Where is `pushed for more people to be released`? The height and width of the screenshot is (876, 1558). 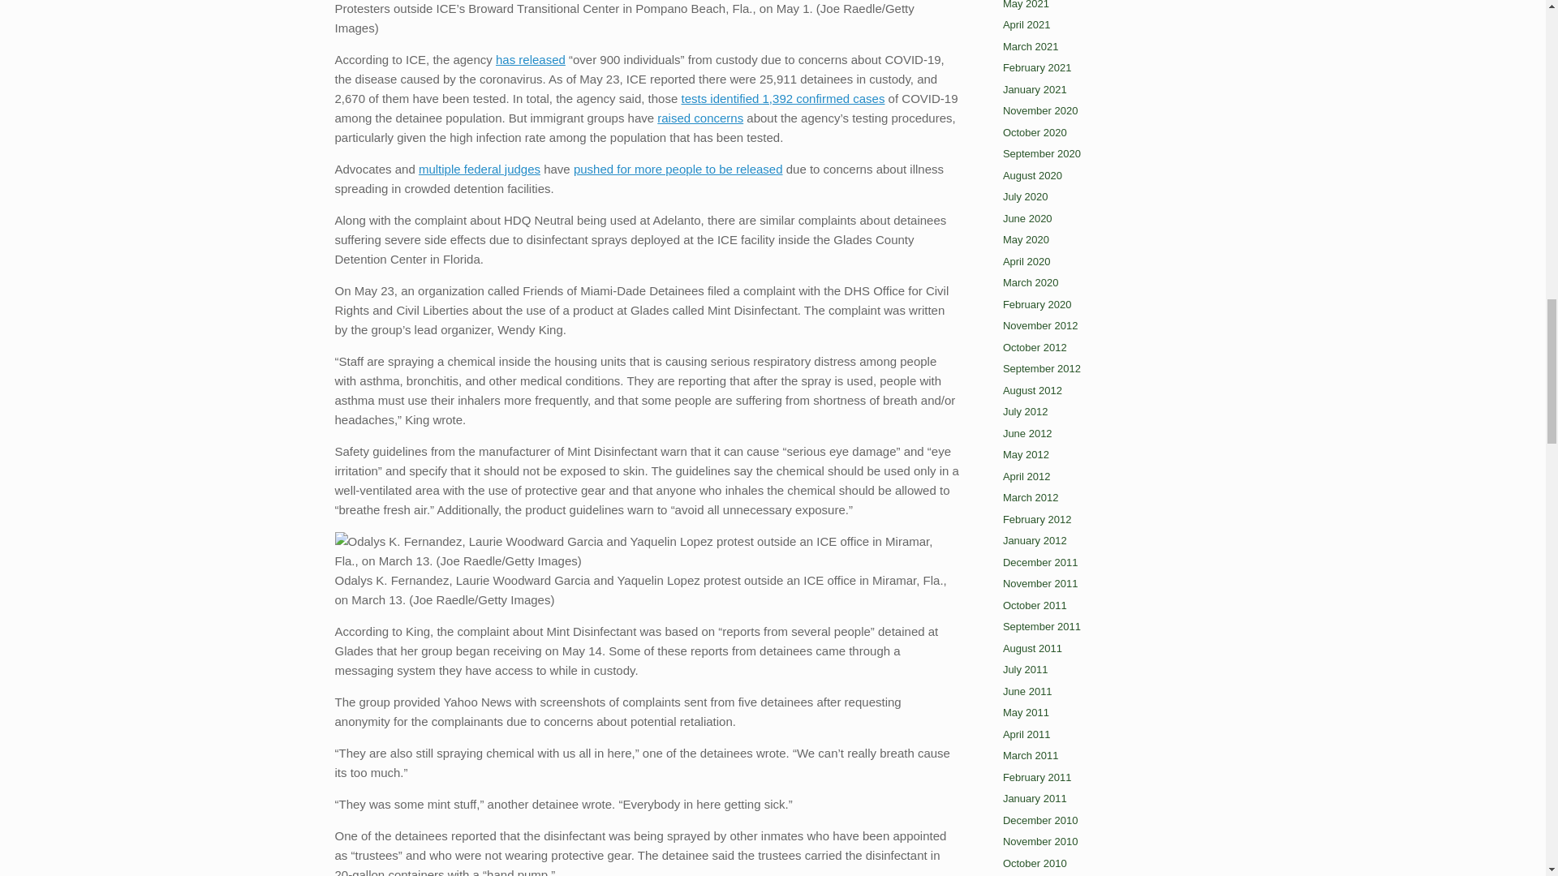
pushed for more people to be released is located at coordinates (678, 169).